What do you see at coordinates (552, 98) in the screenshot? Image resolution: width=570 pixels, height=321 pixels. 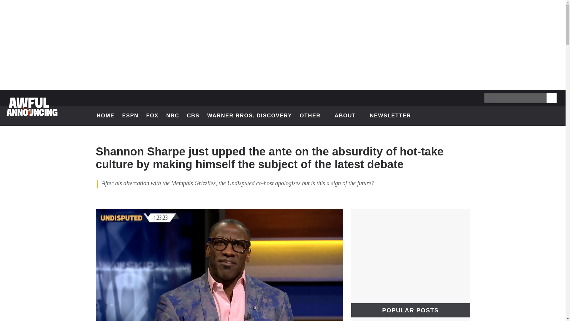 I see `CBS` at bounding box center [552, 98].